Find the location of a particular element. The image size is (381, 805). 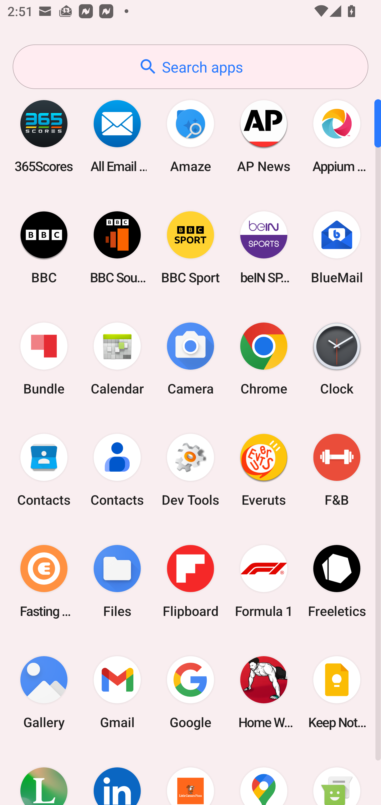

Files is located at coordinates (117, 581).